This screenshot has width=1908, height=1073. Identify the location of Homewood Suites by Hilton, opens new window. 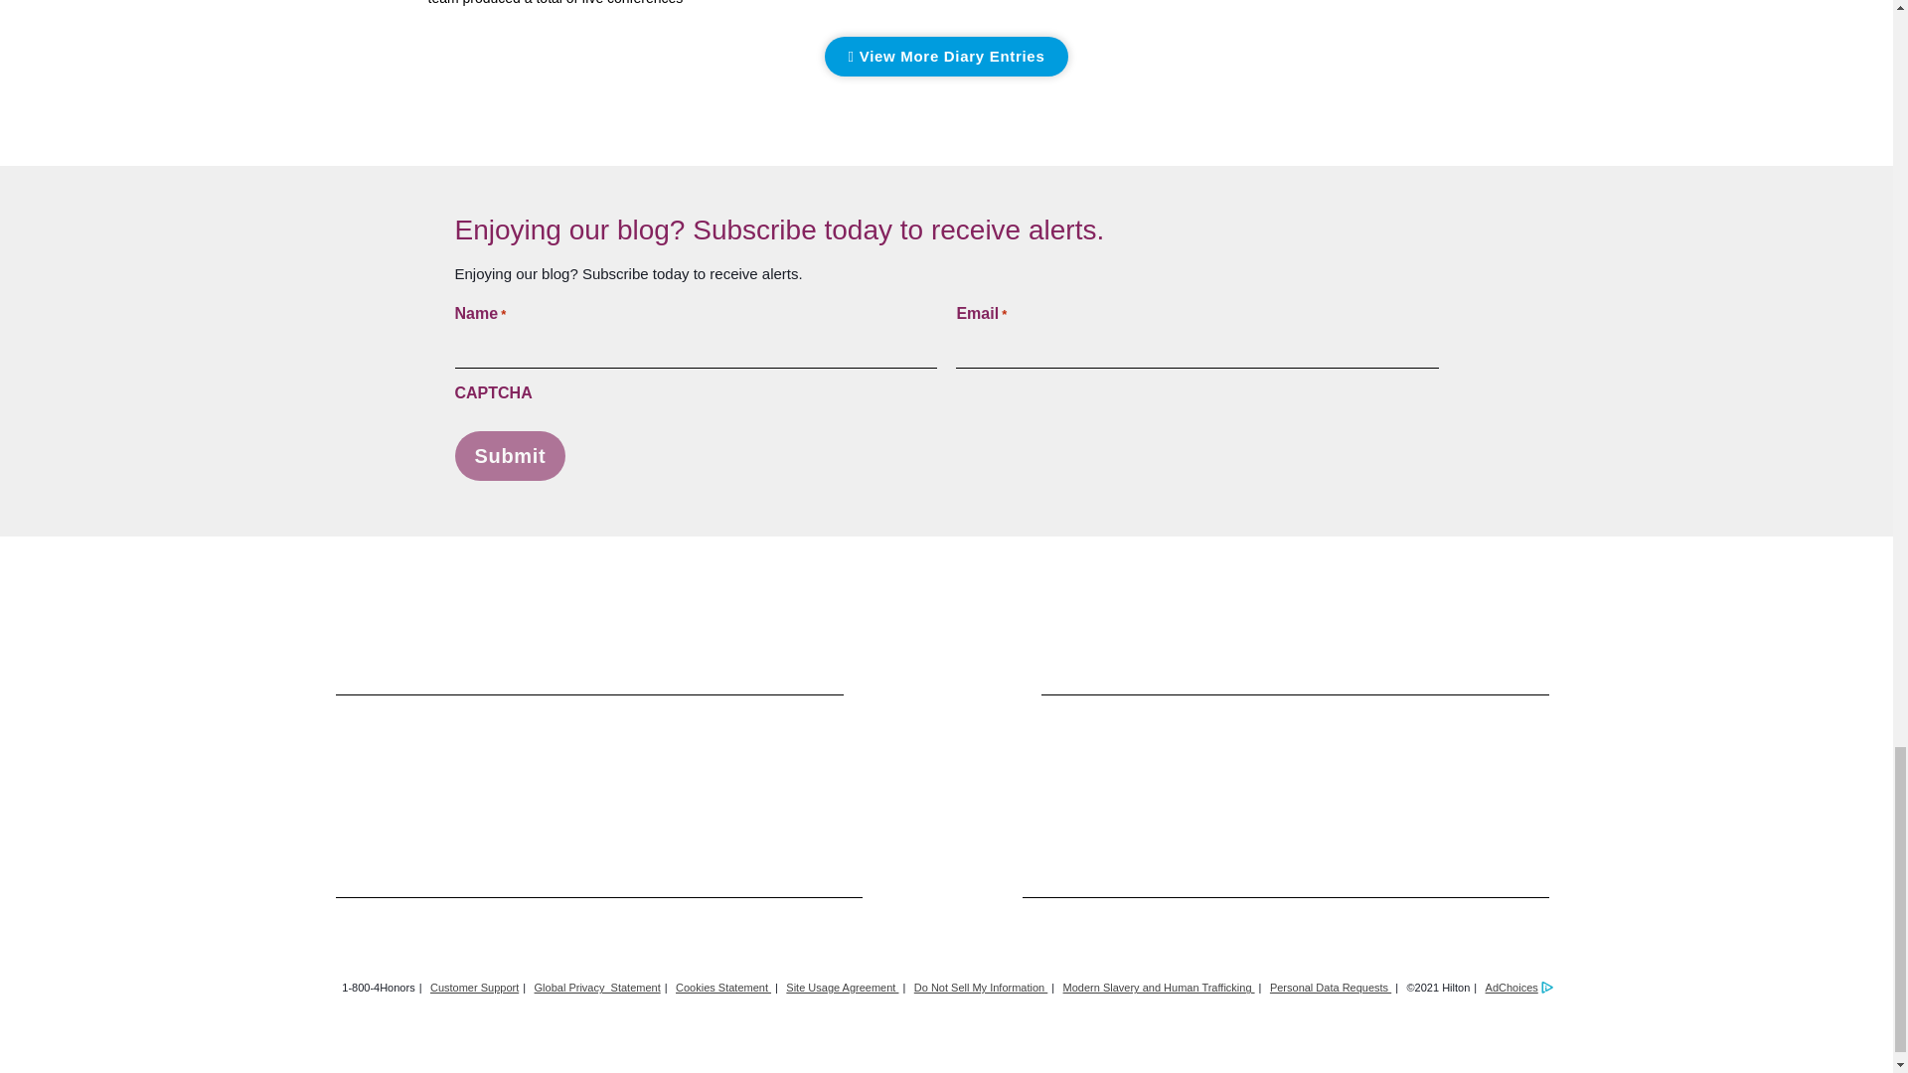
(1449, 777).